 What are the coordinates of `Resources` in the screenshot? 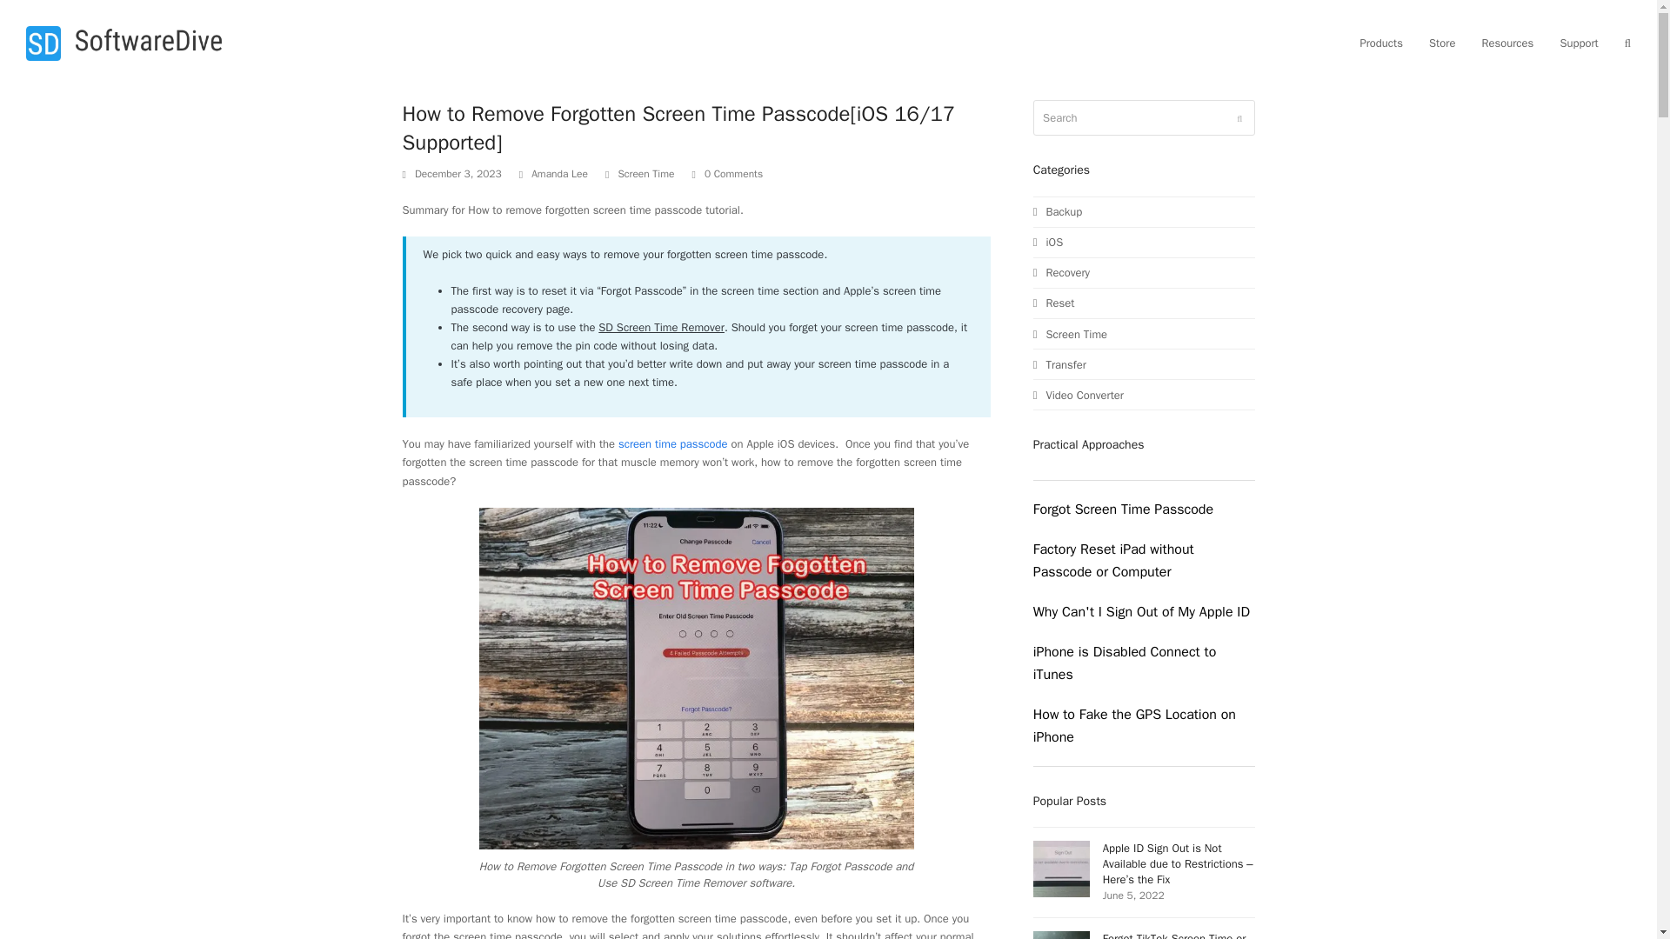 It's located at (1506, 43).